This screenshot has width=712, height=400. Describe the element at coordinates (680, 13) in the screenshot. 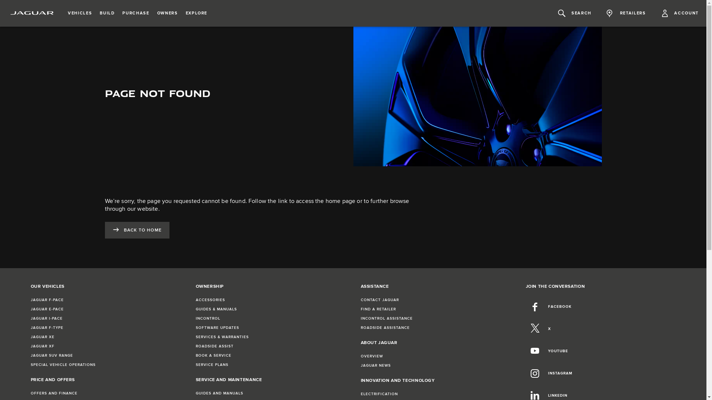

I see `ACCOUNT` at that location.